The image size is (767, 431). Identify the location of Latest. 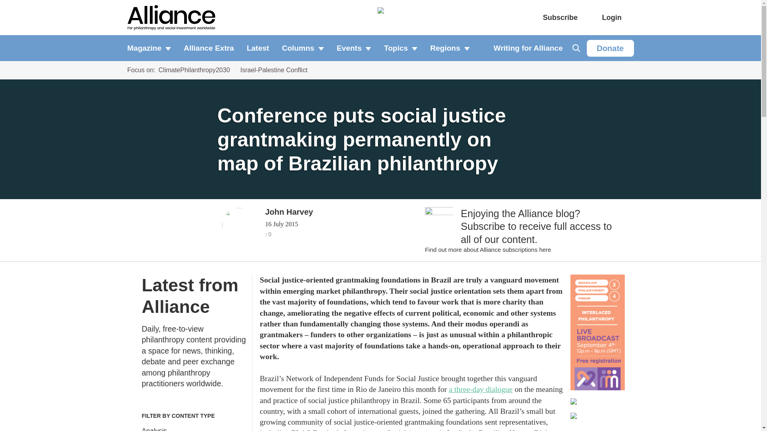
(258, 48).